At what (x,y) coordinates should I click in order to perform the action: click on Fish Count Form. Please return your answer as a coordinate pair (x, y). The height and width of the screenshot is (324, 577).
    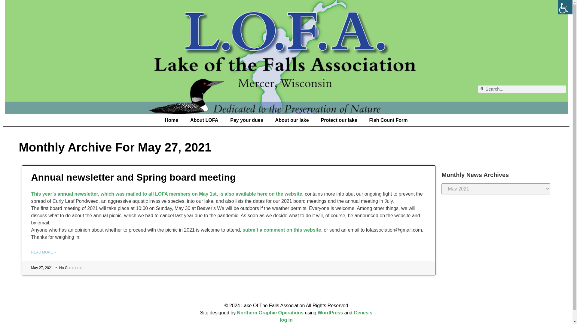
    Looking at the image, I should click on (388, 120).